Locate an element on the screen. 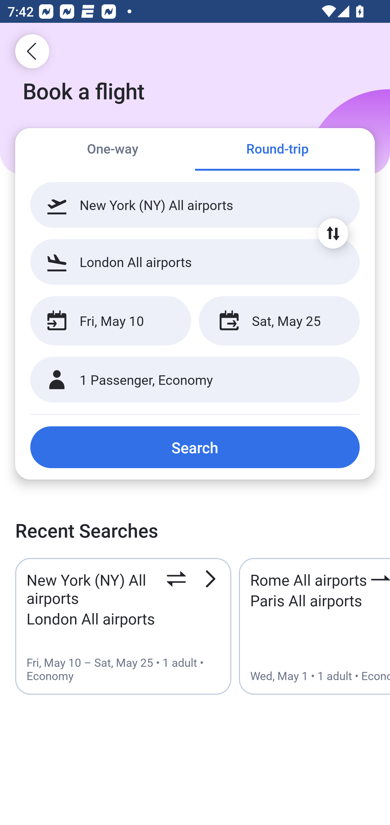 The image size is (390, 825). Sat, May 25 is located at coordinates (279, 321).